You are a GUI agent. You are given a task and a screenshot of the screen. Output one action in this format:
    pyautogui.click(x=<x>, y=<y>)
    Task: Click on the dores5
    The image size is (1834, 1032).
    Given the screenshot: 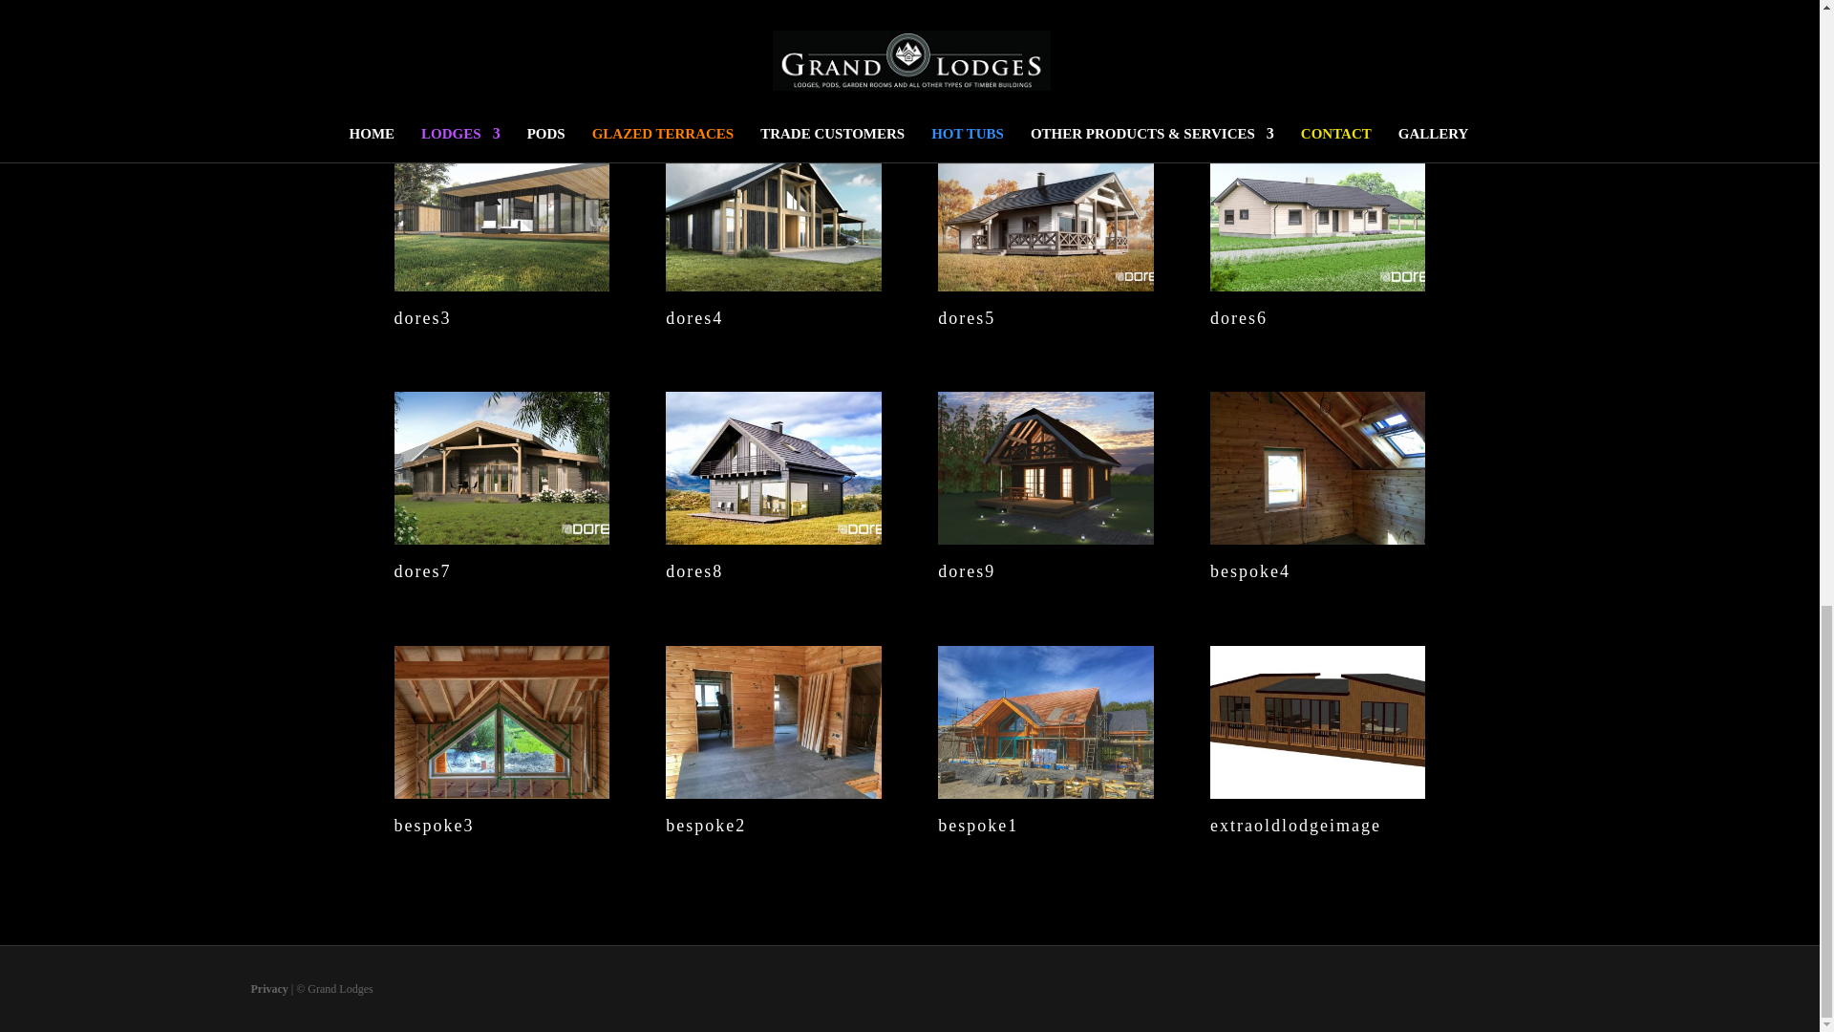 What is the action you would take?
    pyautogui.click(x=1045, y=283)
    